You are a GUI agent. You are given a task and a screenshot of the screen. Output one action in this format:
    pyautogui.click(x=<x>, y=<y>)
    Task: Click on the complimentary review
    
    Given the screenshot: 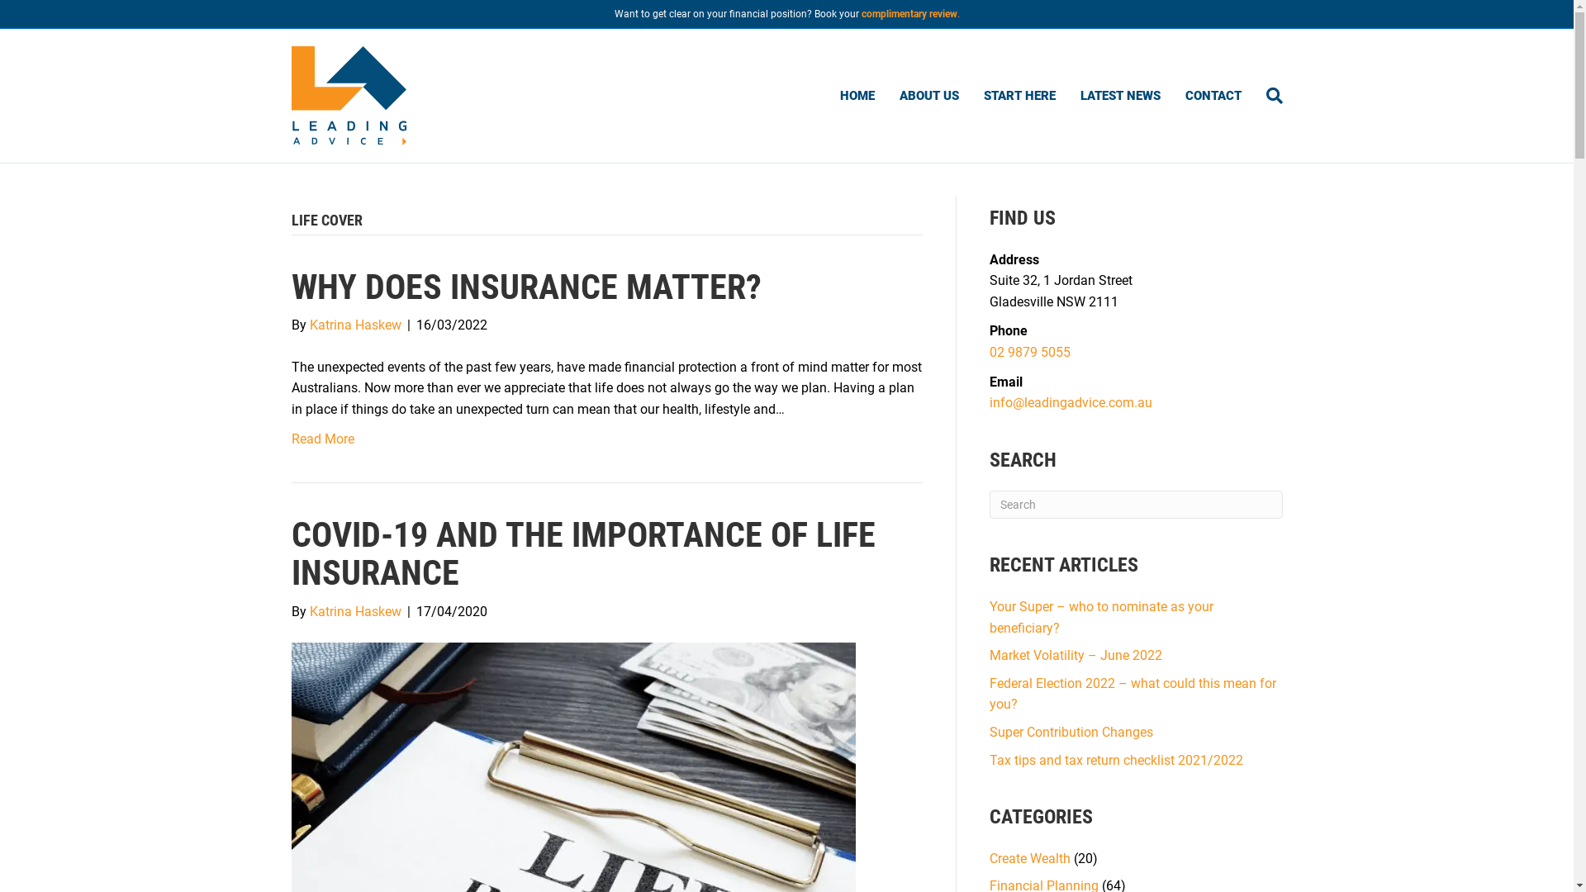 What is the action you would take?
    pyautogui.click(x=909, y=14)
    